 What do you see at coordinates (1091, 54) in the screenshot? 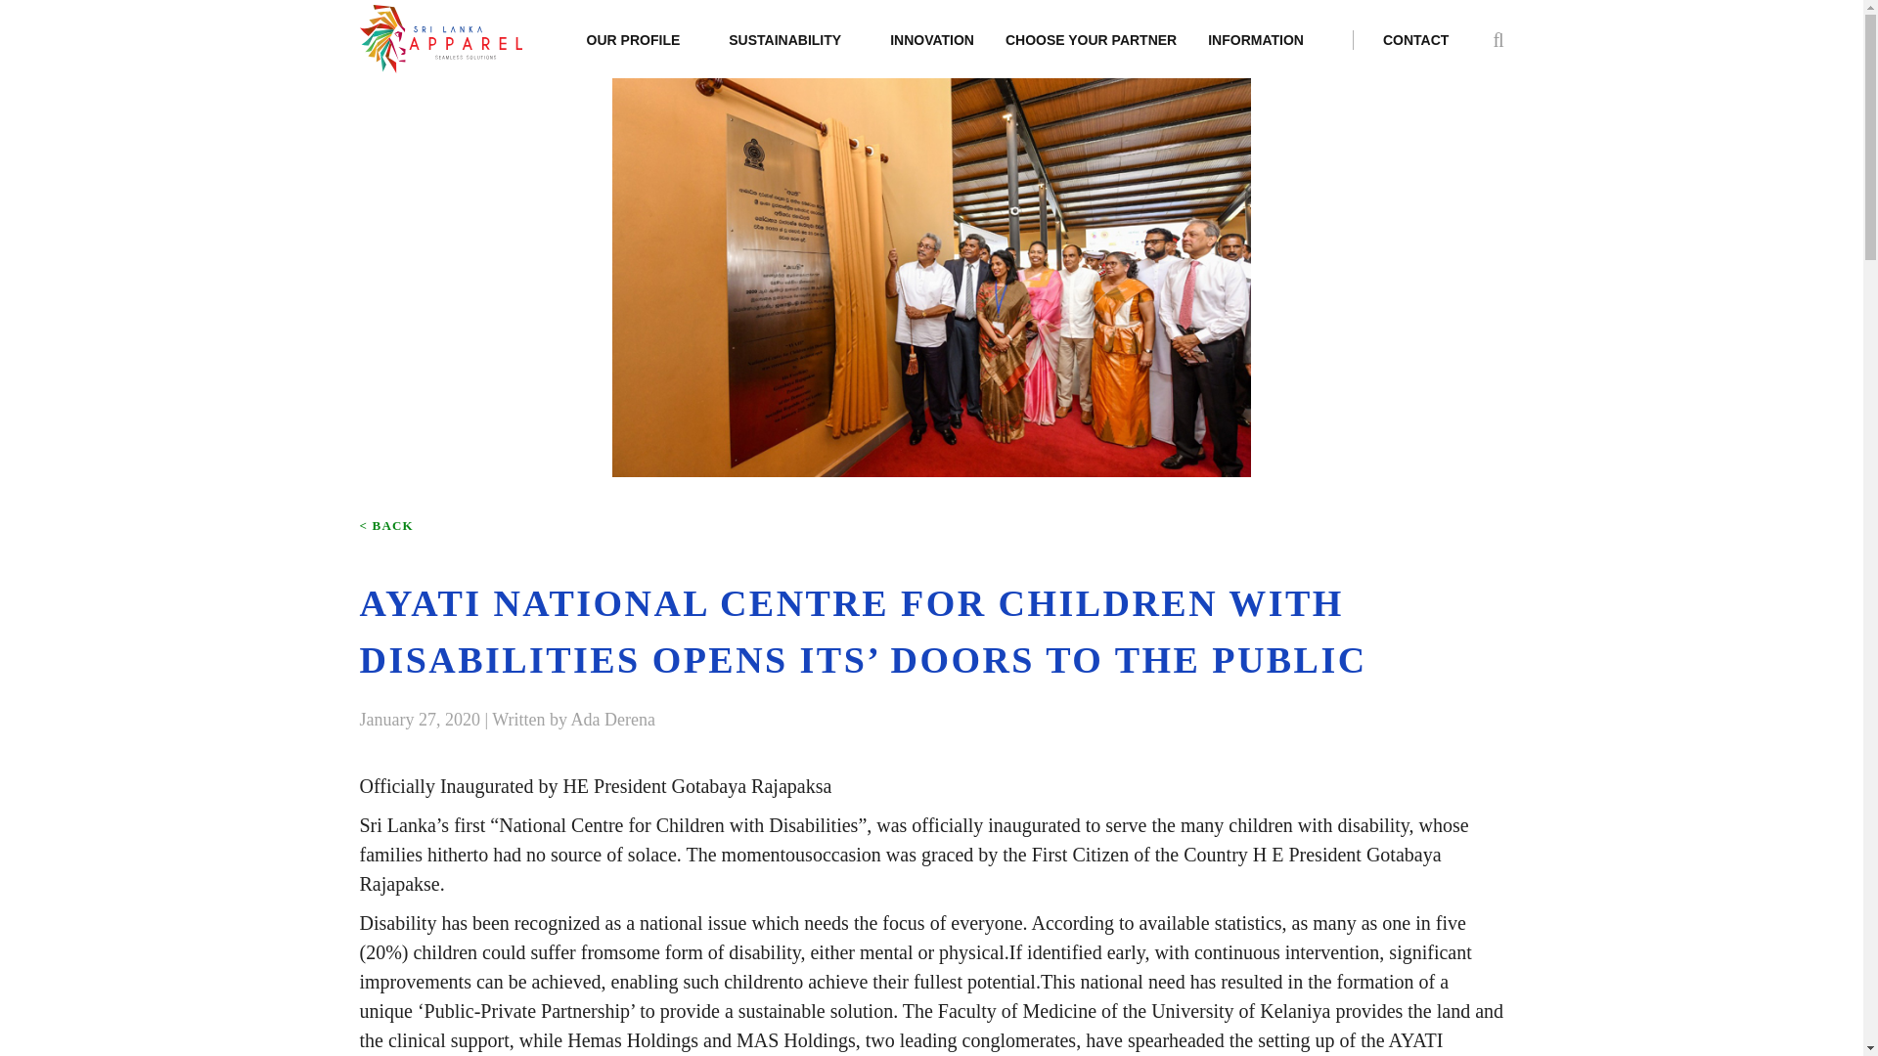
I see `Choose your partner` at bounding box center [1091, 54].